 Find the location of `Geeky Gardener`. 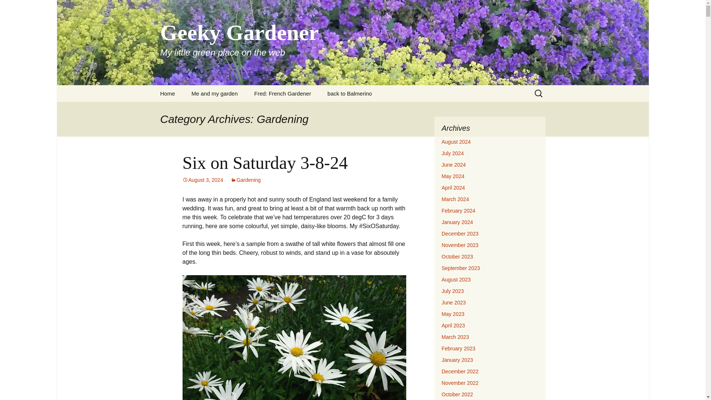

Geeky Gardener is located at coordinates (202, 180).